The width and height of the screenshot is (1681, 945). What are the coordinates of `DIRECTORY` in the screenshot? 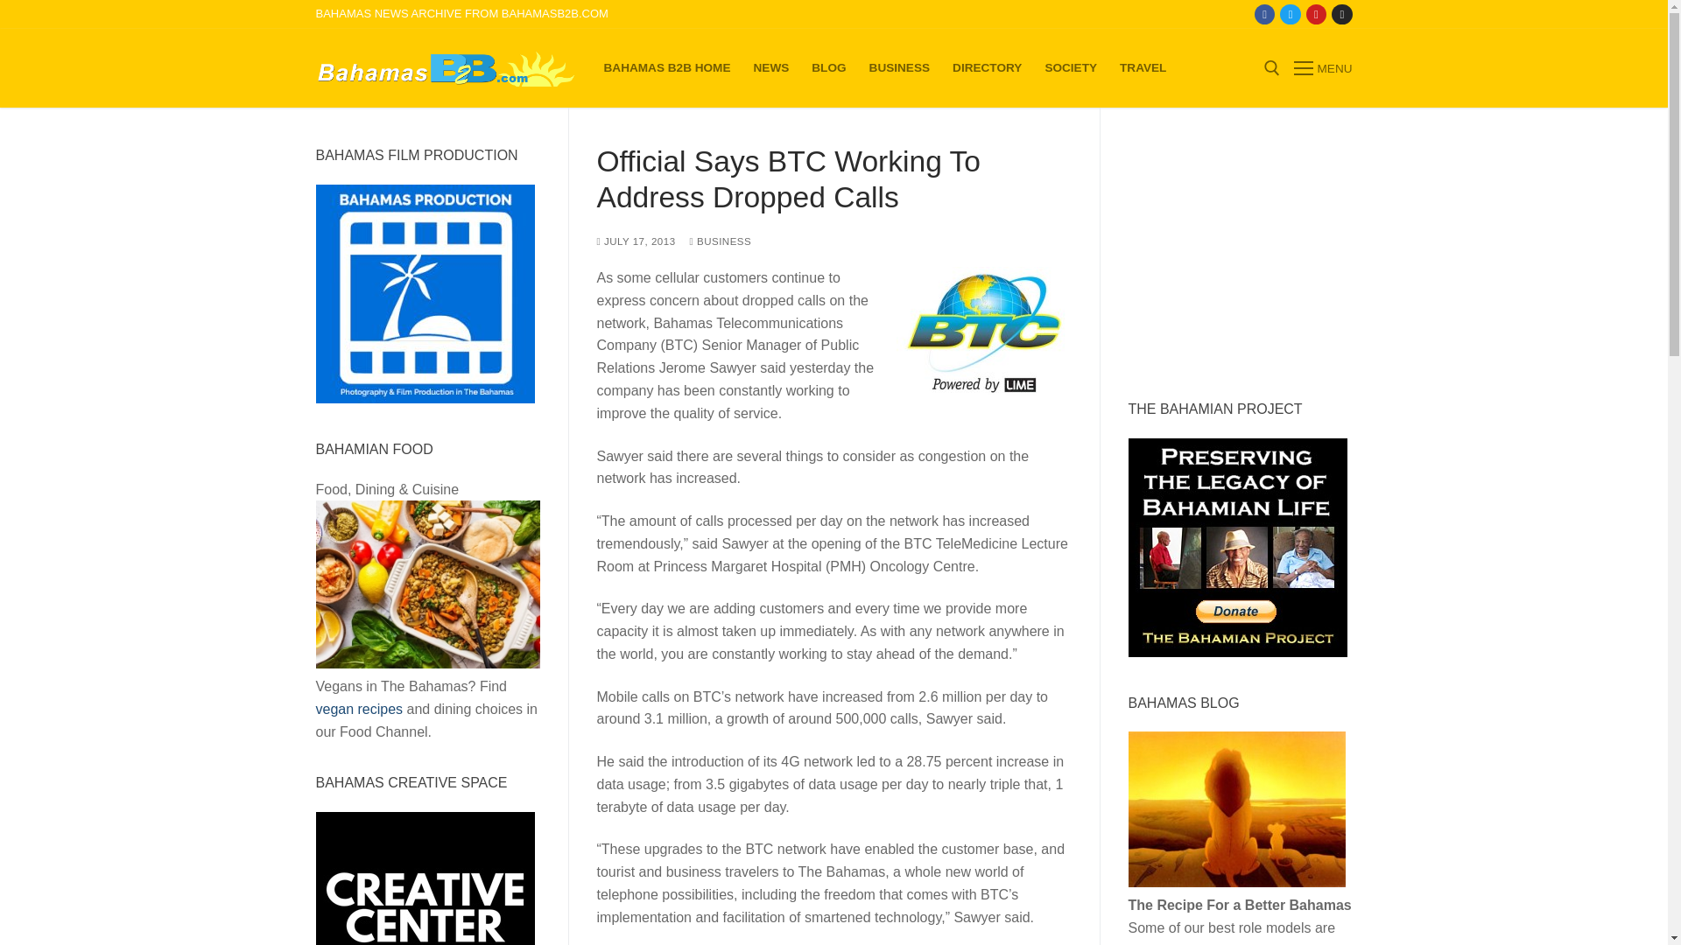 It's located at (988, 68).